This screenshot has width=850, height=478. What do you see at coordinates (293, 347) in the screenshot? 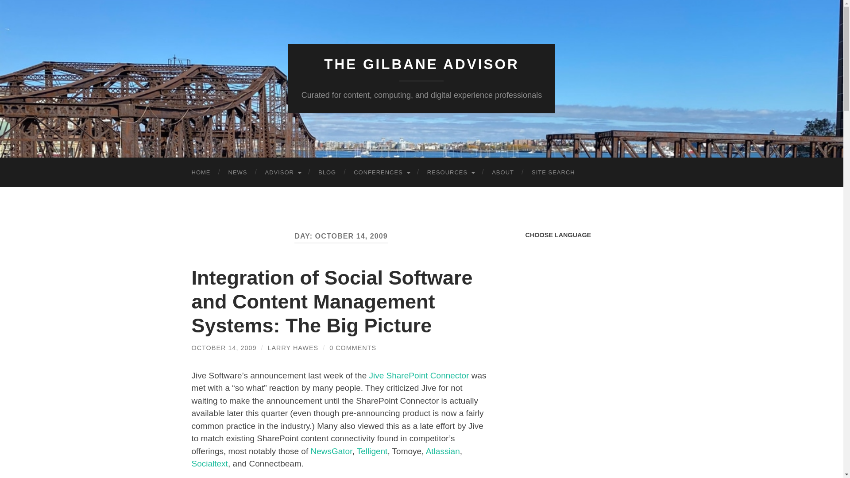
I see `Posts by Larry Hawes` at bounding box center [293, 347].